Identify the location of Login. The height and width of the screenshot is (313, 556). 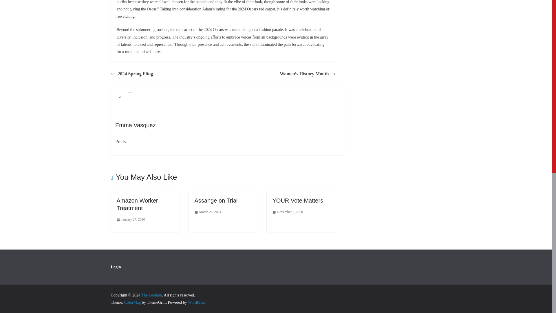
(116, 267).